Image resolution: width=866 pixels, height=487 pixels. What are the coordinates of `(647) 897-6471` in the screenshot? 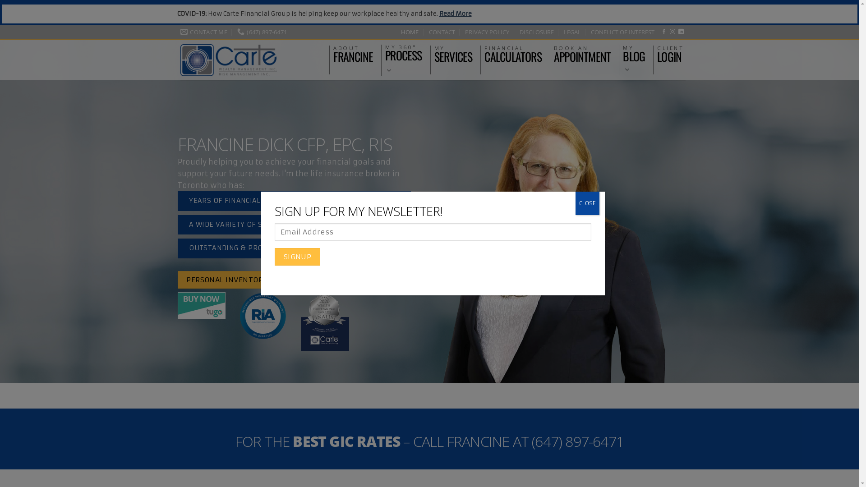 It's located at (262, 32).